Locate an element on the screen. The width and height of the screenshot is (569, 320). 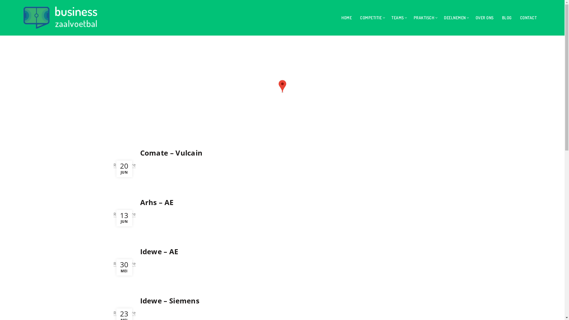
OVER ONS is located at coordinates (485, 18).